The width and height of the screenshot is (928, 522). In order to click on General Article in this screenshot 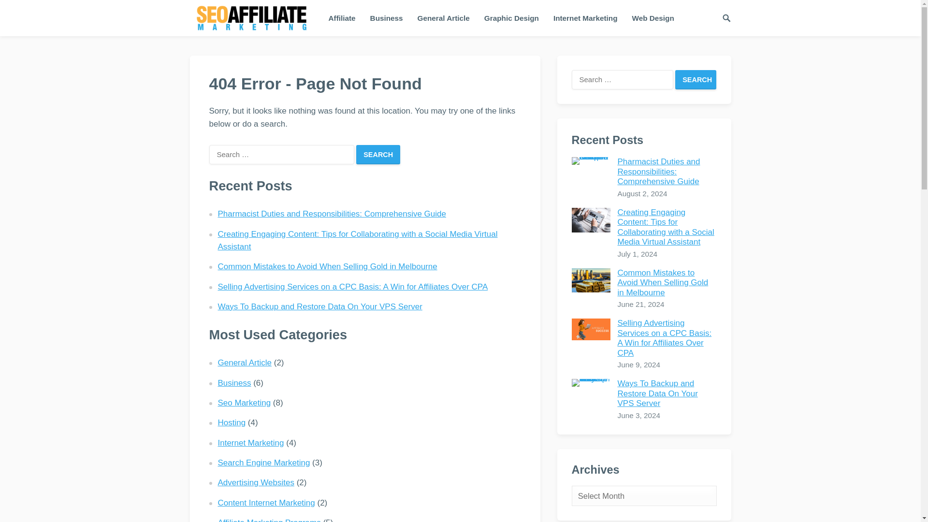, I will do `click(443, 18)`.